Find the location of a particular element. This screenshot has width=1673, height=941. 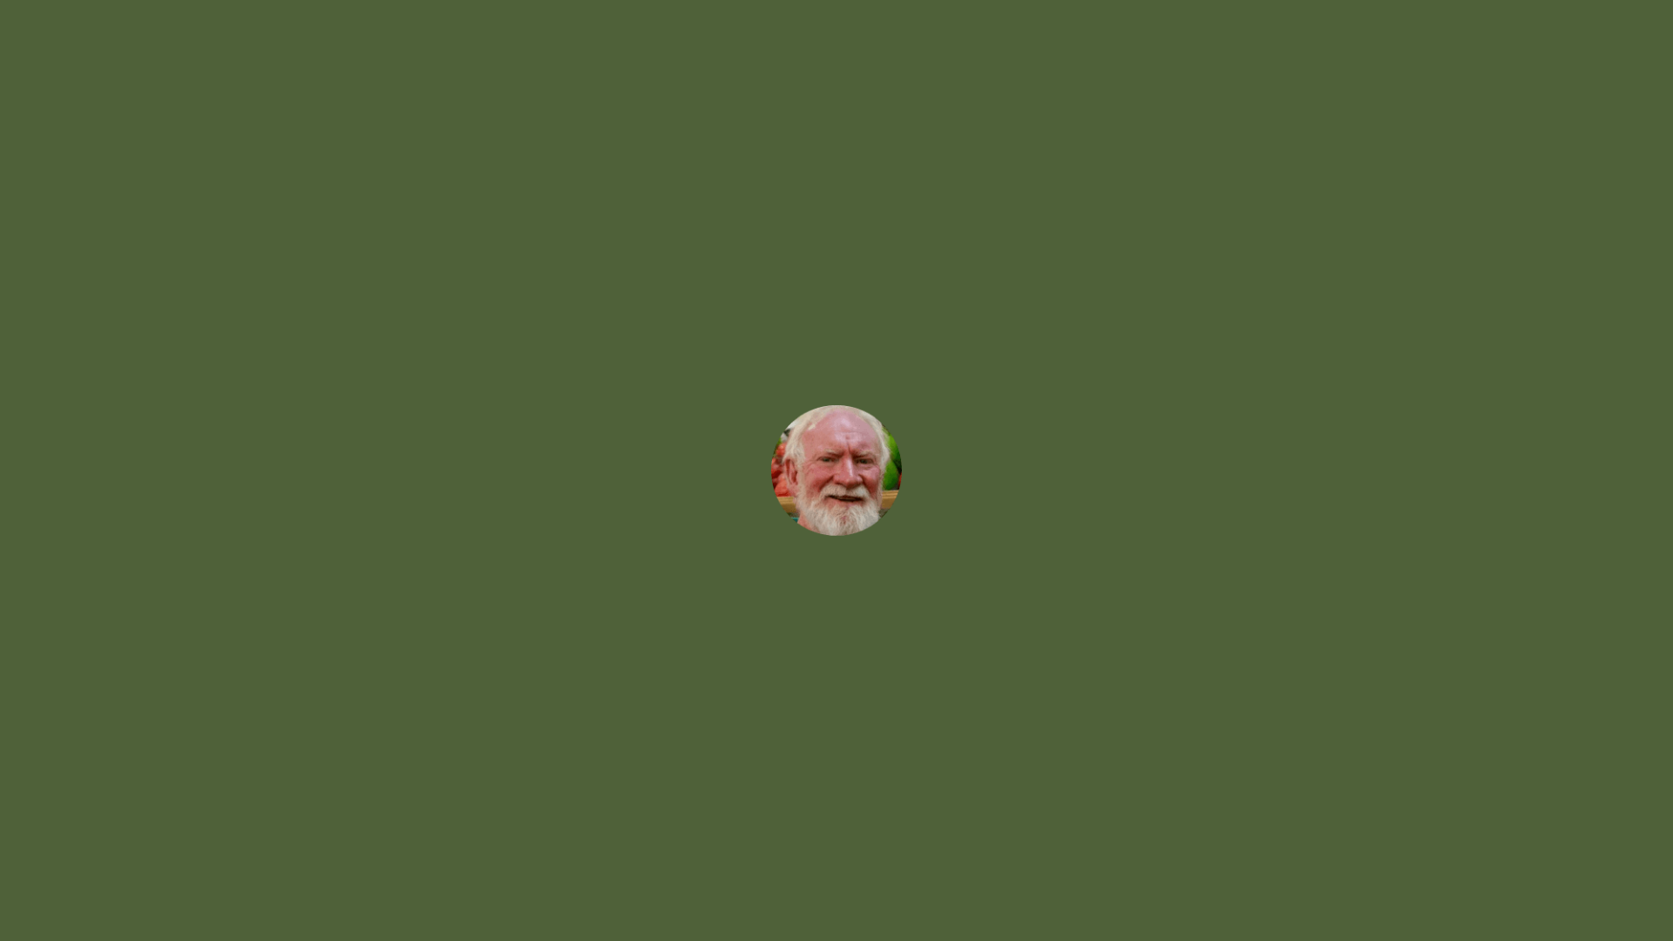

ORDER ONLINE is located at coordinates (836, 461).